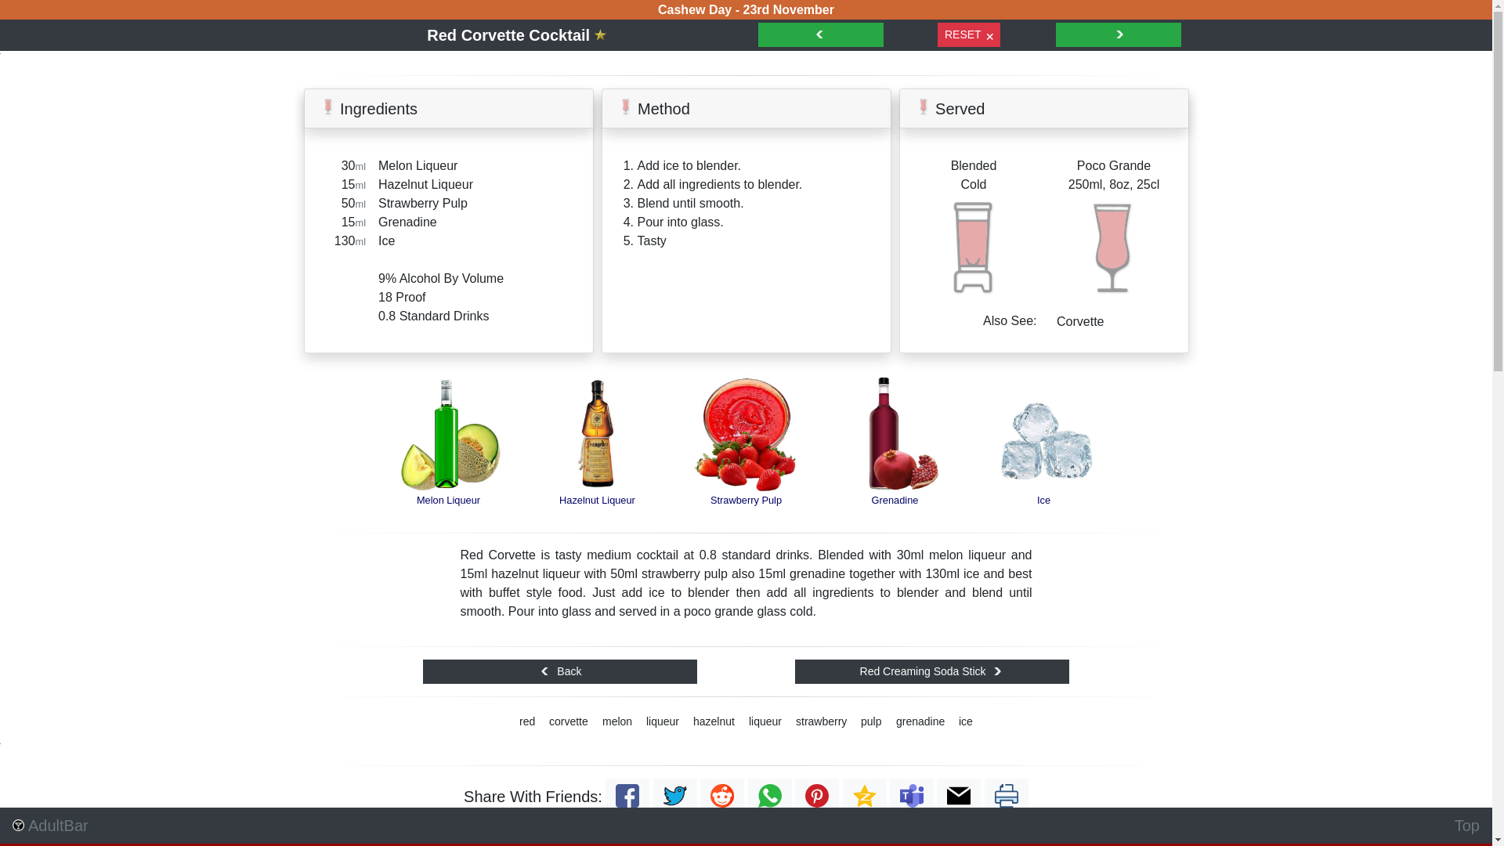 This screenshot has height=846, width=1504. What do you see at coordinates (871, 722) in the screenshot?
I see `pulp` at bounding box center [871, 722].